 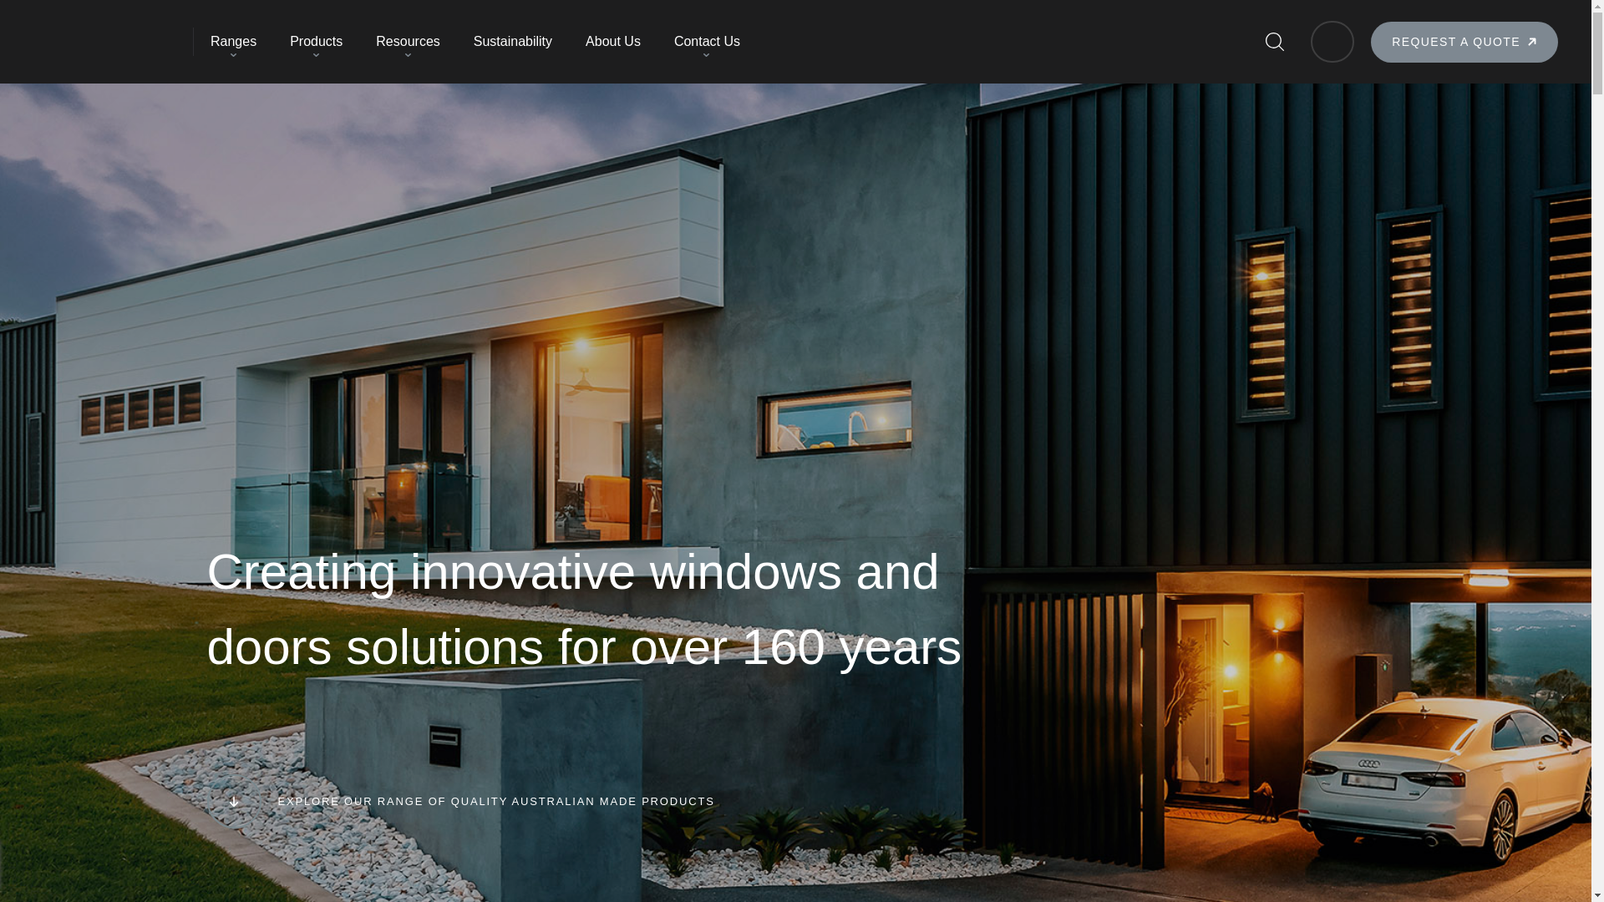 I want to click on Sustainability, so click(x=513, y=42).